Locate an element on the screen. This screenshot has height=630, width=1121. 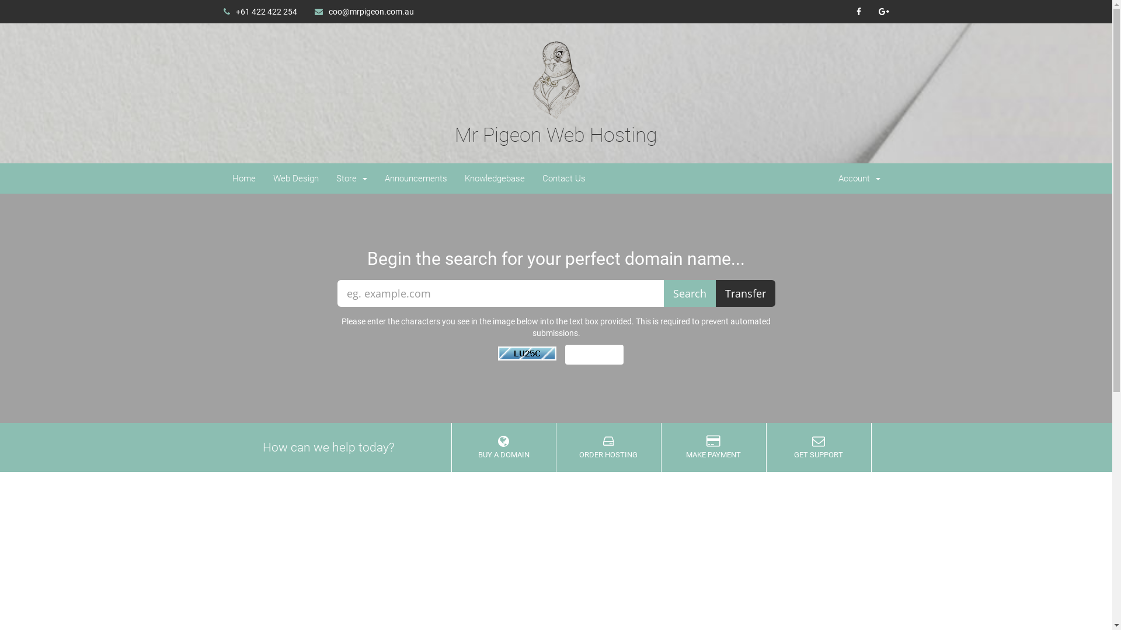
Knowledgebase is located at coordinates (494, 178).